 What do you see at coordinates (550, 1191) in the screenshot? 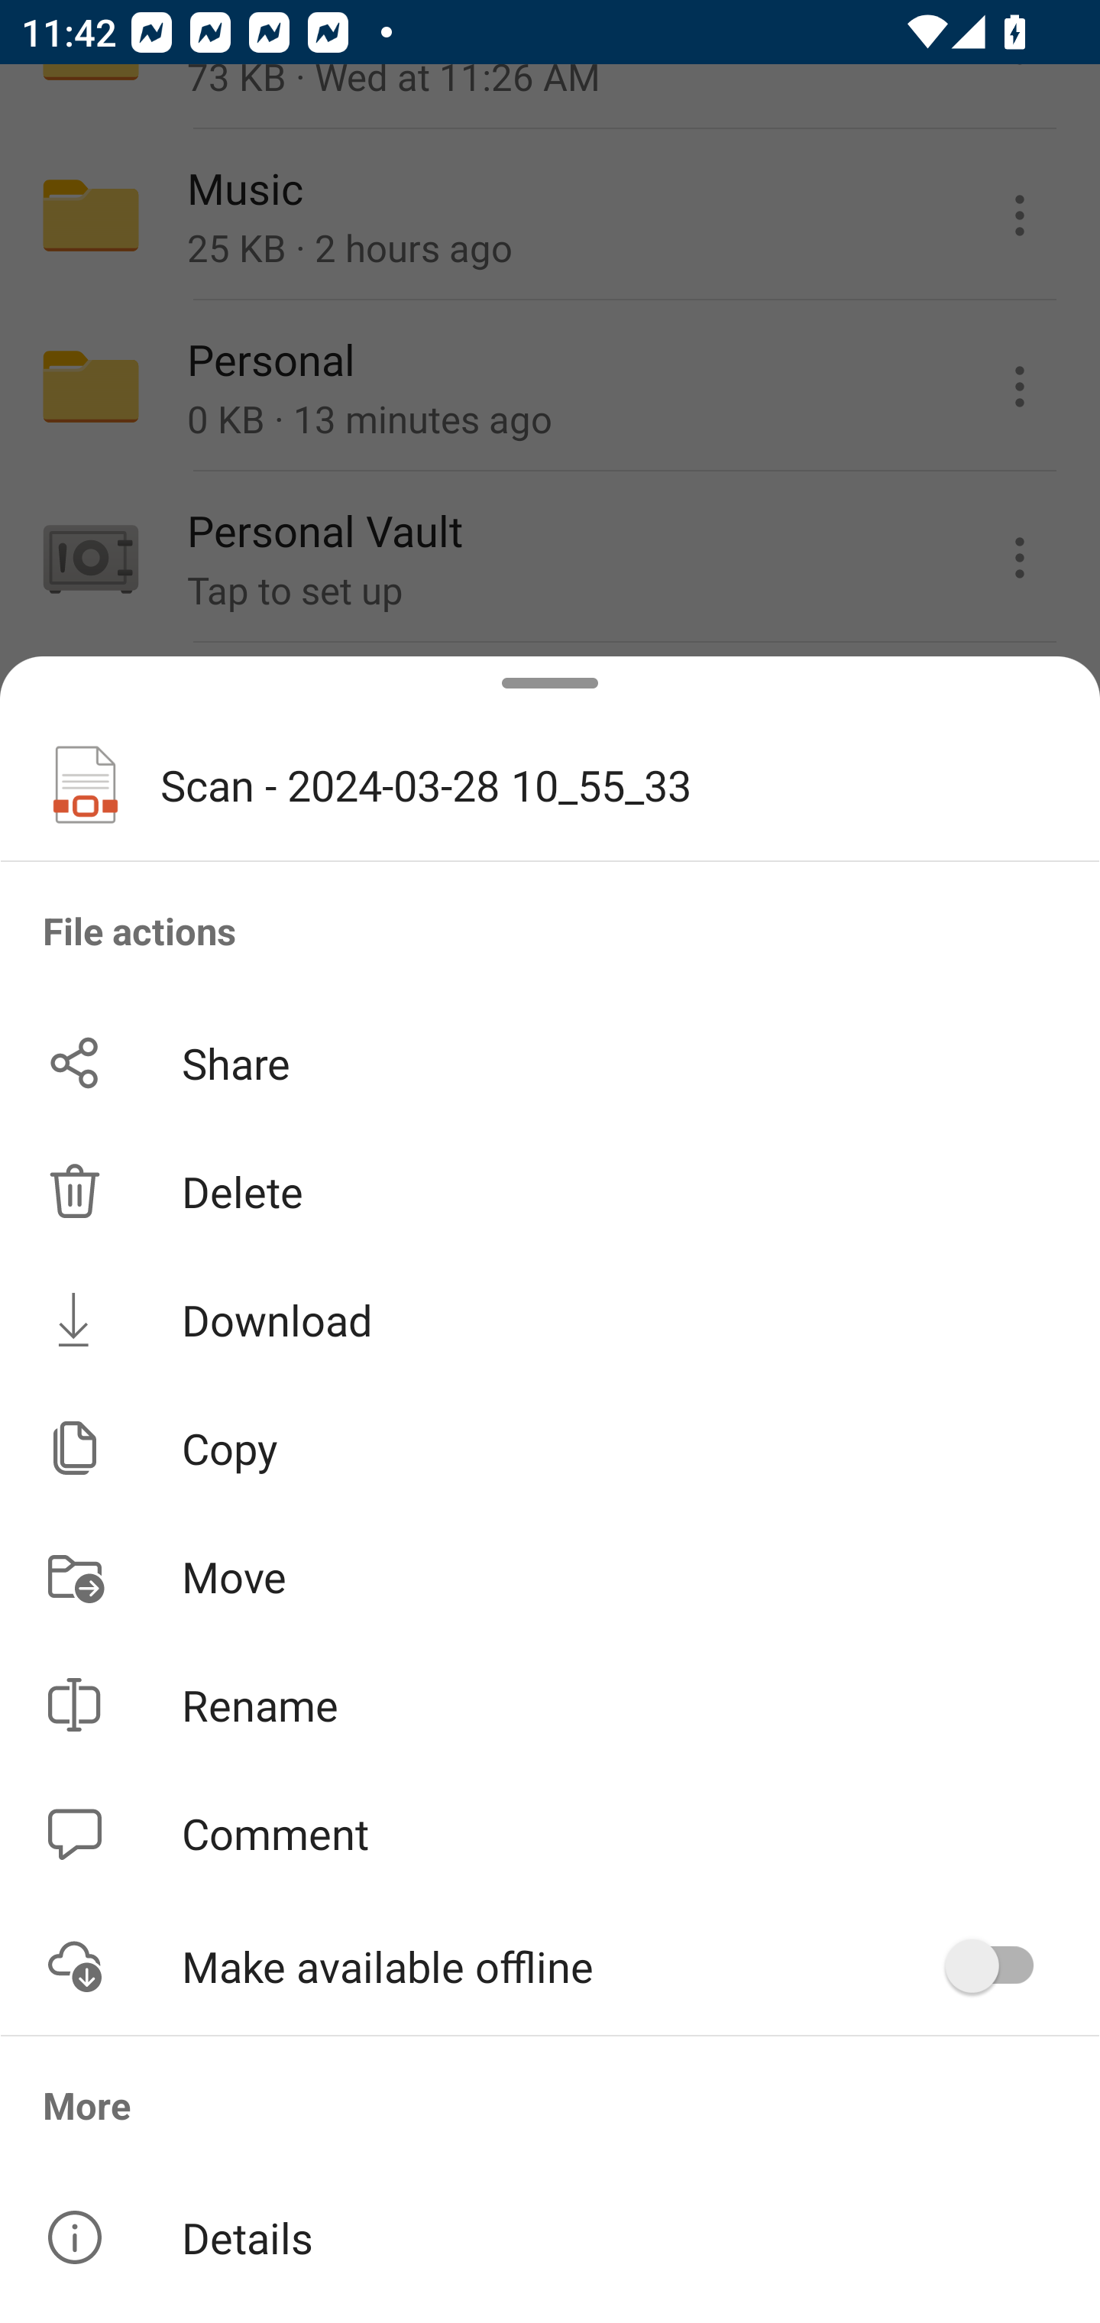
I see `Delete button Delete` at bounding box center [550, 1191].